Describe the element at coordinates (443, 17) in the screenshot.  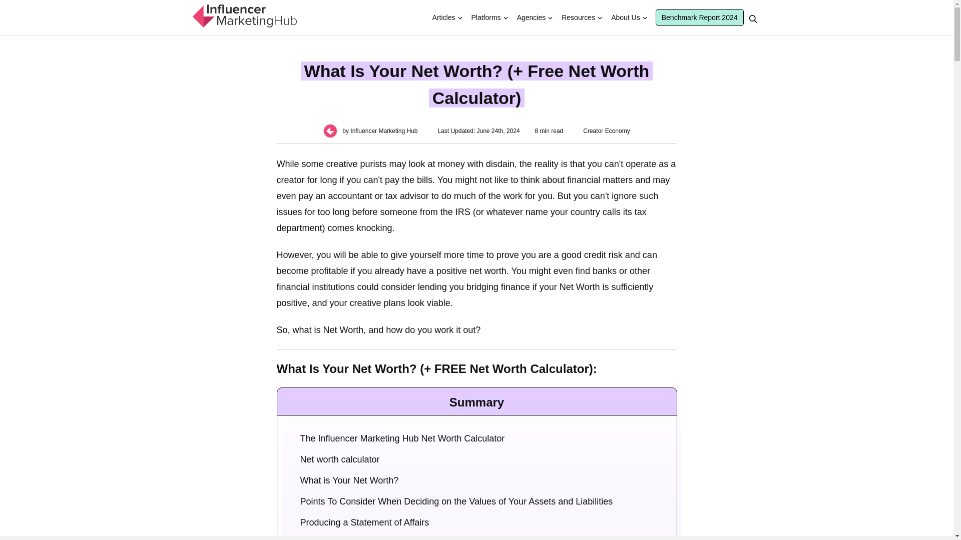
I see `Articles` at that location.